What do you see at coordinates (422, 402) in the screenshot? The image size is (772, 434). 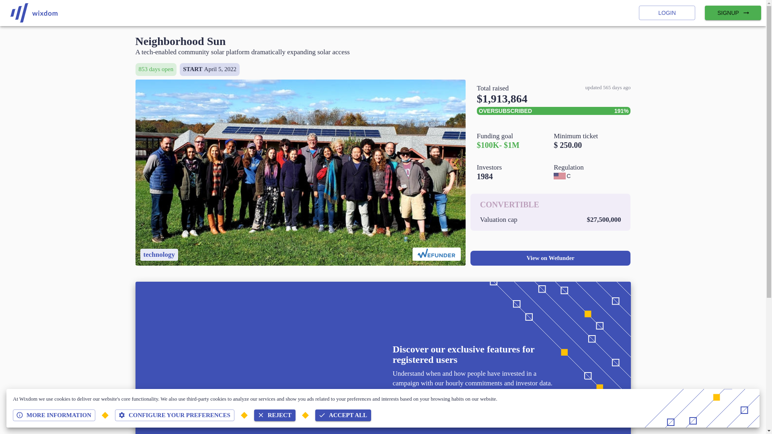 I see `Discover more` at bounding box center [422, 402].